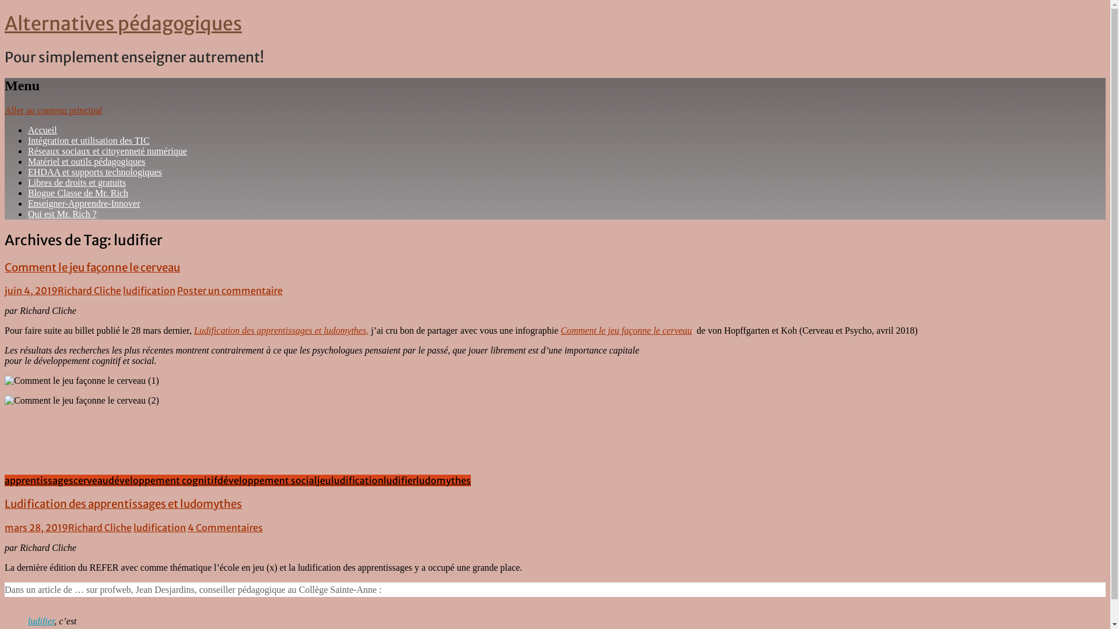 Image resolution: width=1119 pixels, height=629 pixels. What do you see at coordinates (31, 290) in the screenshot?
I see `juin 4, 2019` at bounding box center [31, 290].